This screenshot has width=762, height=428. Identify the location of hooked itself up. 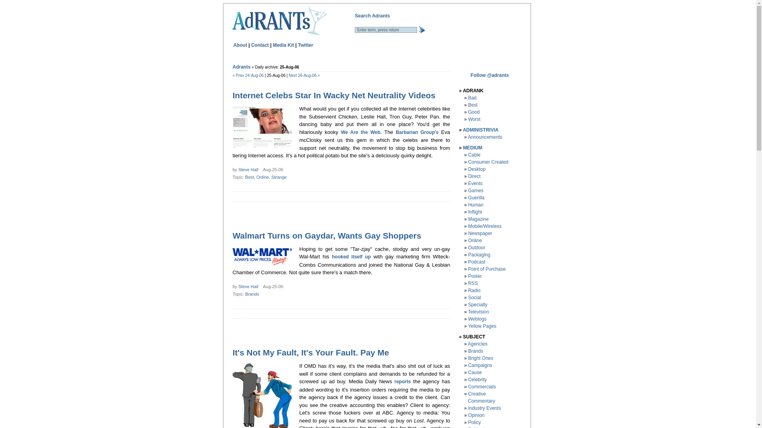
(351, 257).